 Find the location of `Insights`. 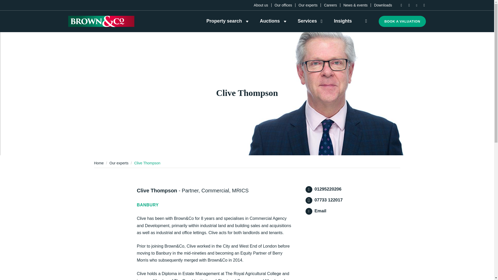

Insights is located at coordinates (342, 21).